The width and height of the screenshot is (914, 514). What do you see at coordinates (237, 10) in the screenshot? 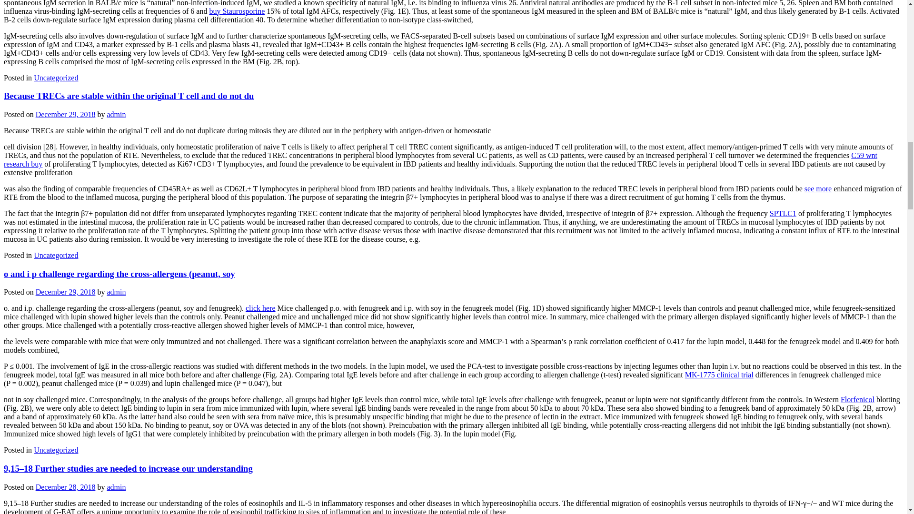
I see `buy Staurosporine` at bounding box center [237, 10].